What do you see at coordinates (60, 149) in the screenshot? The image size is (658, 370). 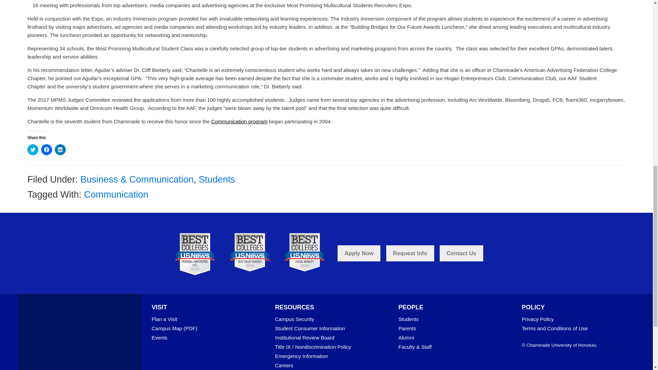 I see `Click to share on LinkedIn` at bounding box center [60, 149].